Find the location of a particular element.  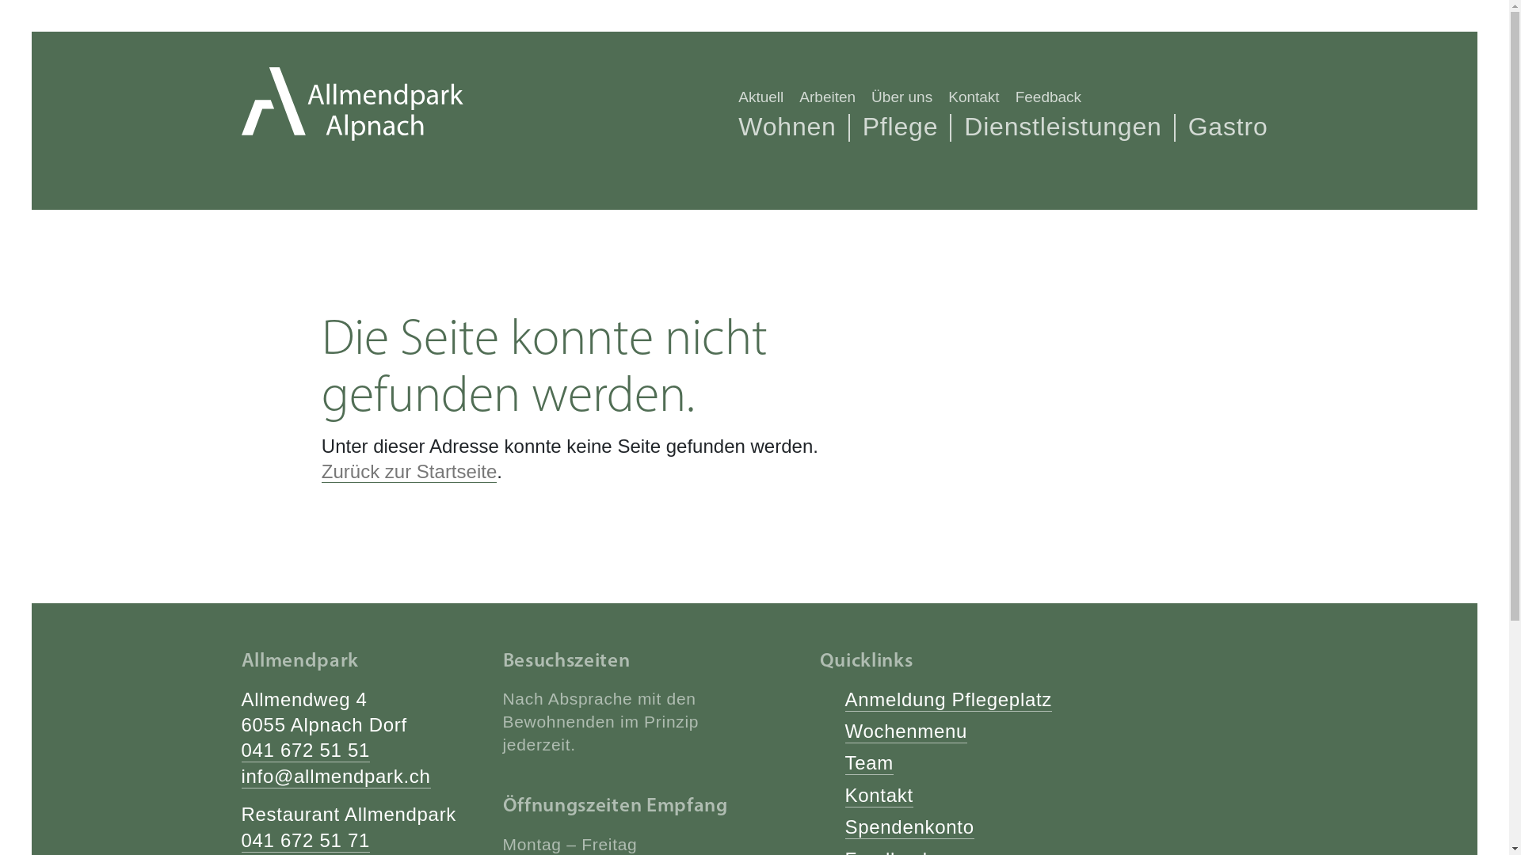

Arbeiten is located at coordinates (827, 97).